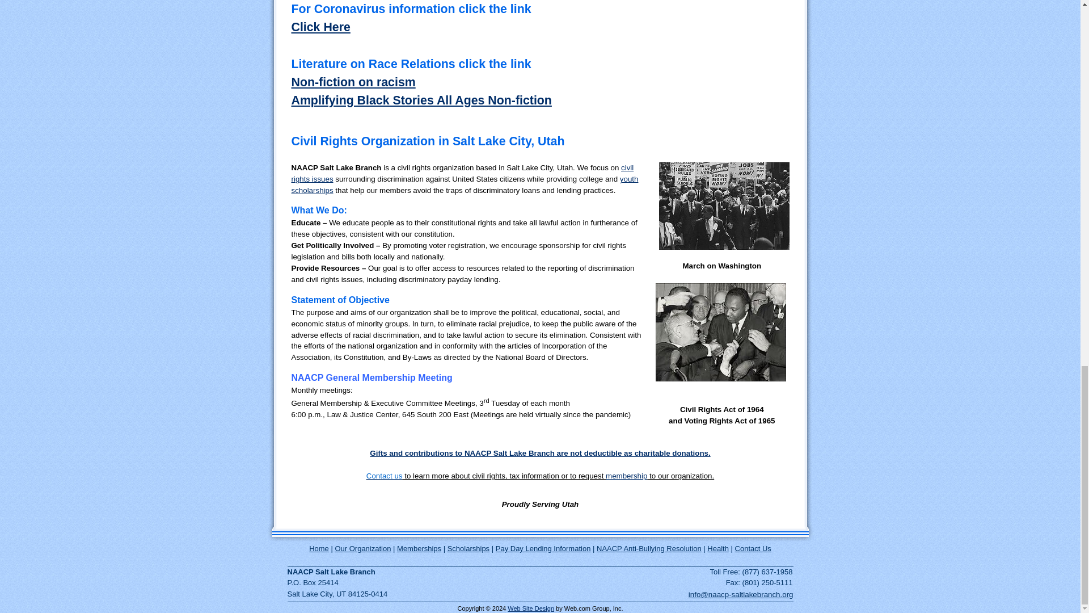 The height and width of the screenshot is (613, 1089). I want to click on Non-fiction on racism, so click(354, 82).